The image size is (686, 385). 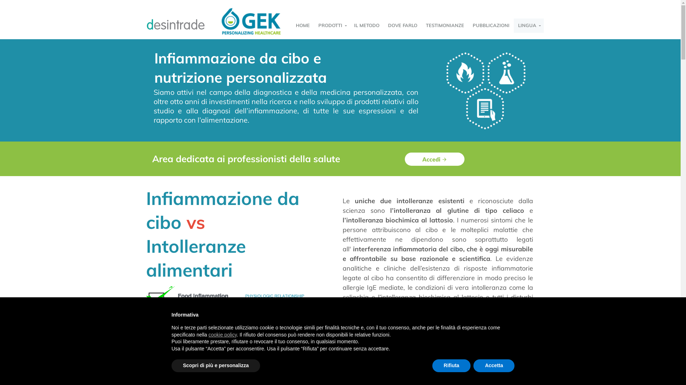 I want to click on LINGUA, so click(x=529, y=26).